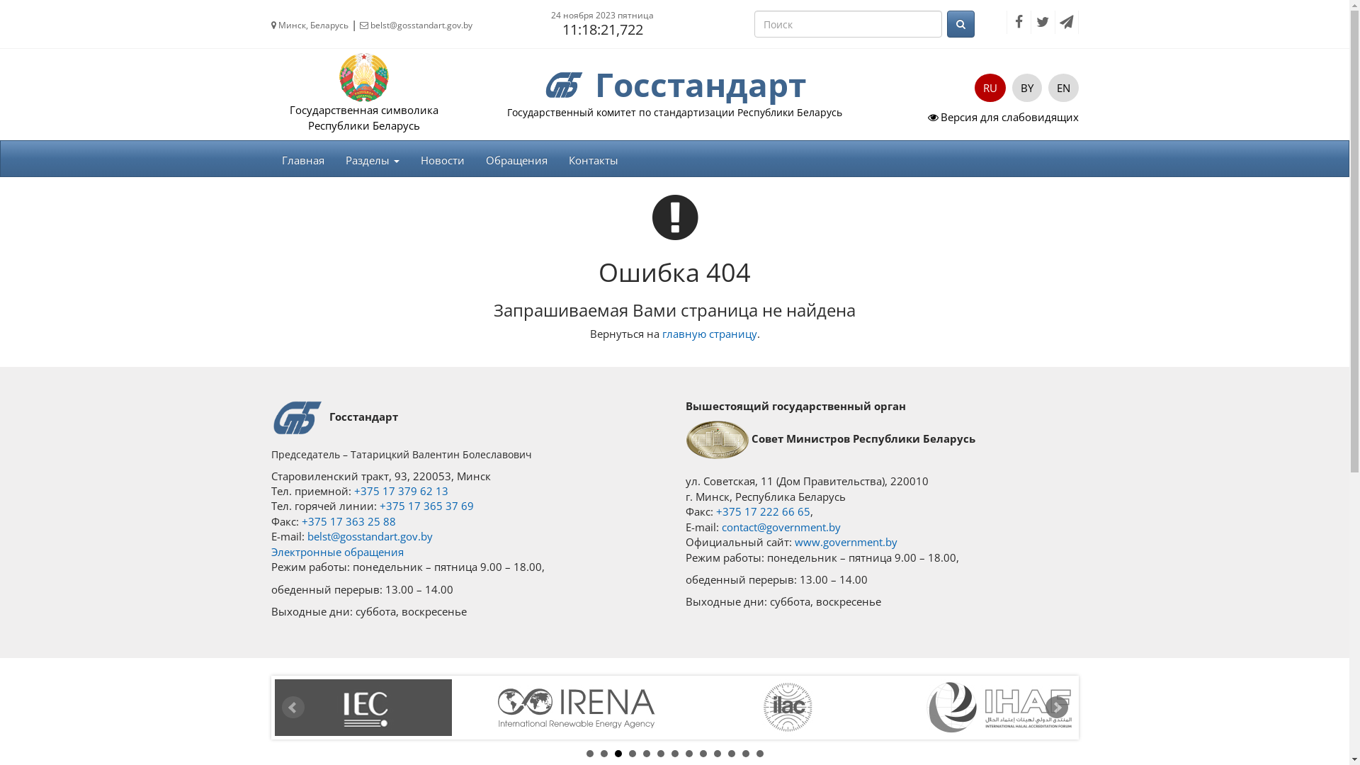  I want to click on 2, so click(604, 754).